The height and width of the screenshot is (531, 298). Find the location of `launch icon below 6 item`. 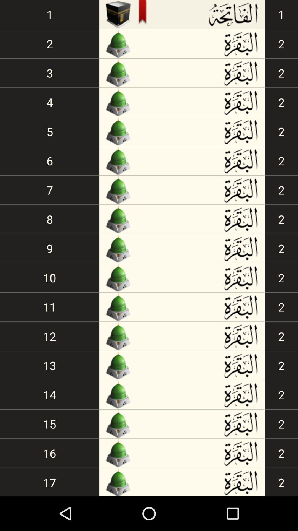

launch icon below 6 item is located at coordinates (50, 190).